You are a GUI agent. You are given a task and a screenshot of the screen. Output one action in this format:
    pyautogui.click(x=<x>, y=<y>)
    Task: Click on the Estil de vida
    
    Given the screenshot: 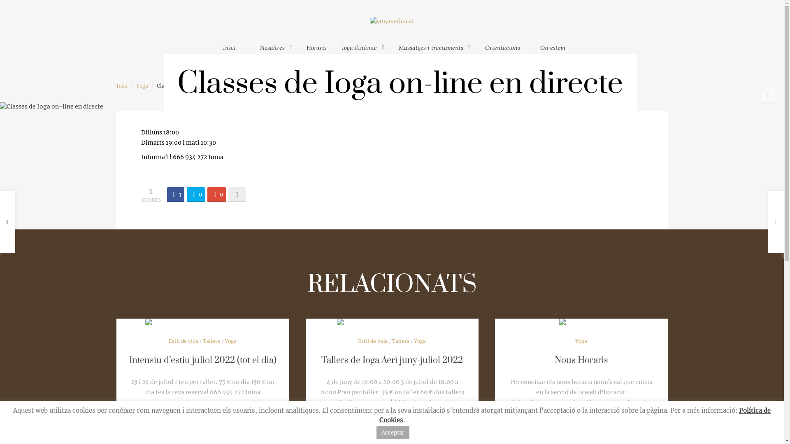 What is the action you would take?
    pyautogui.click(x=373, y=341)
    